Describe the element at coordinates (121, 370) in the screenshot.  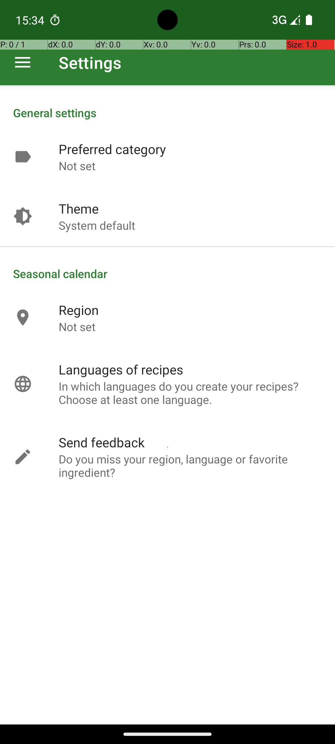
I see `Languages of recipes` at that location.